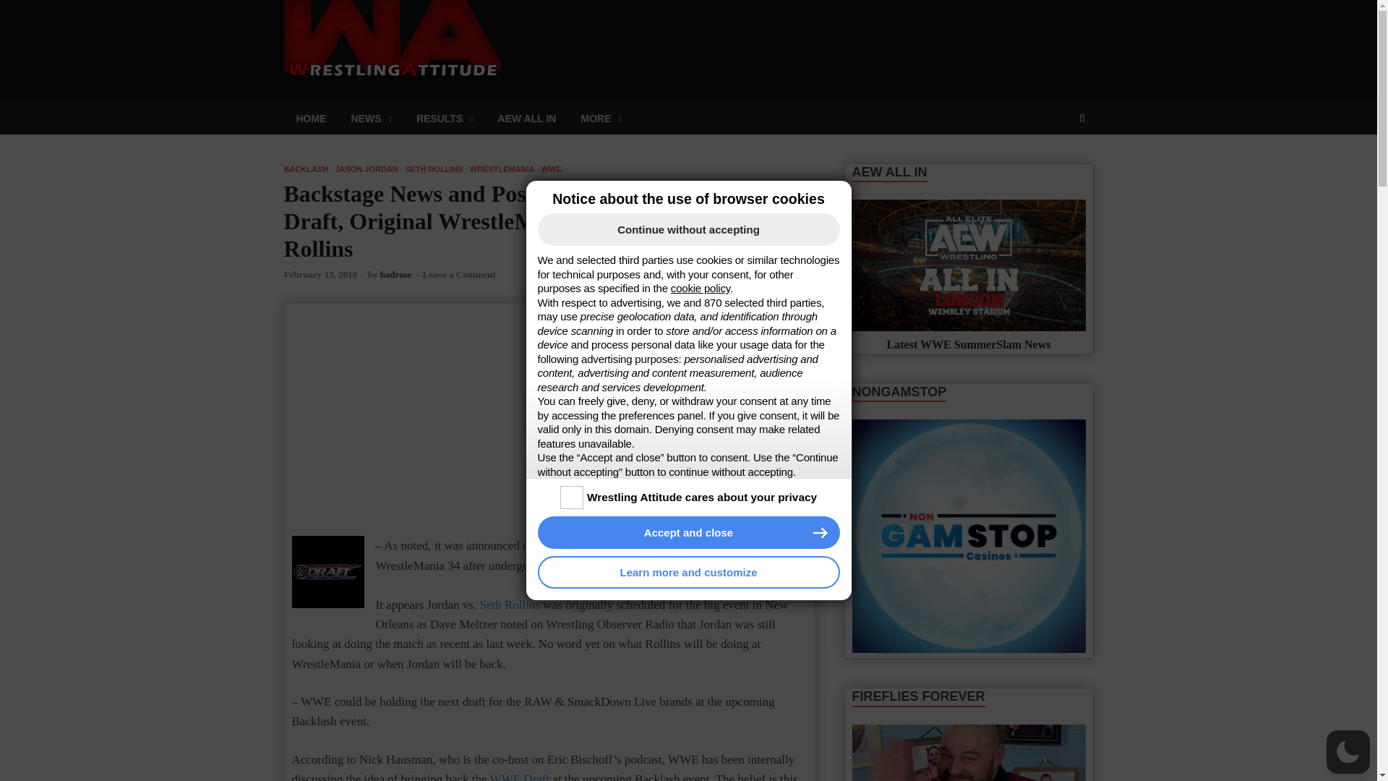 The height and width of the screenshot is (781, 1388). Describe the element at coordinates (615, 26) in the screenshot. I see `Wrestling Attitude` at that location.